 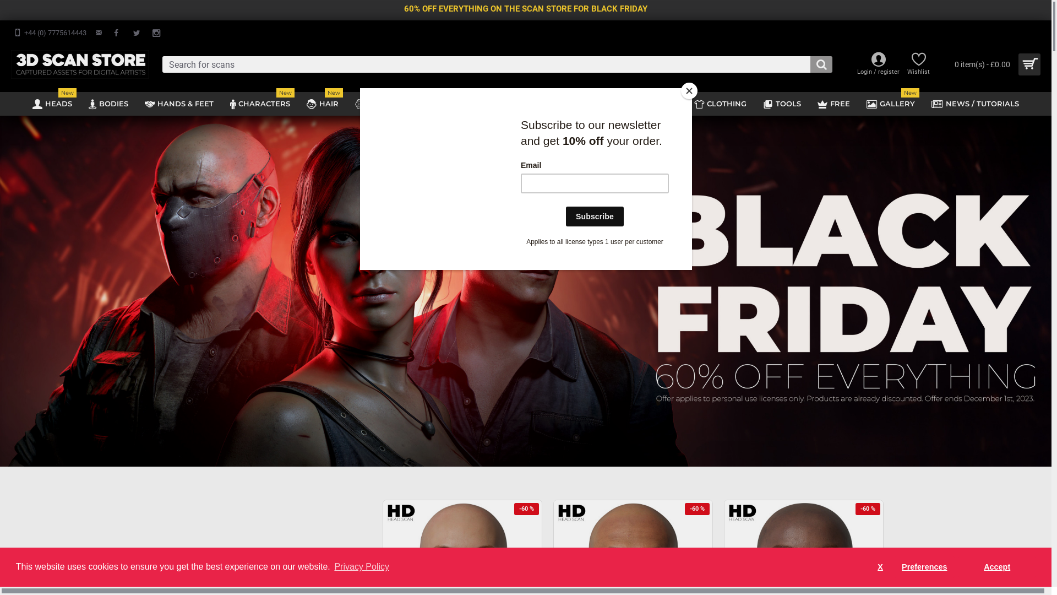 I want to click on FREE, so click(x=833, y=104).